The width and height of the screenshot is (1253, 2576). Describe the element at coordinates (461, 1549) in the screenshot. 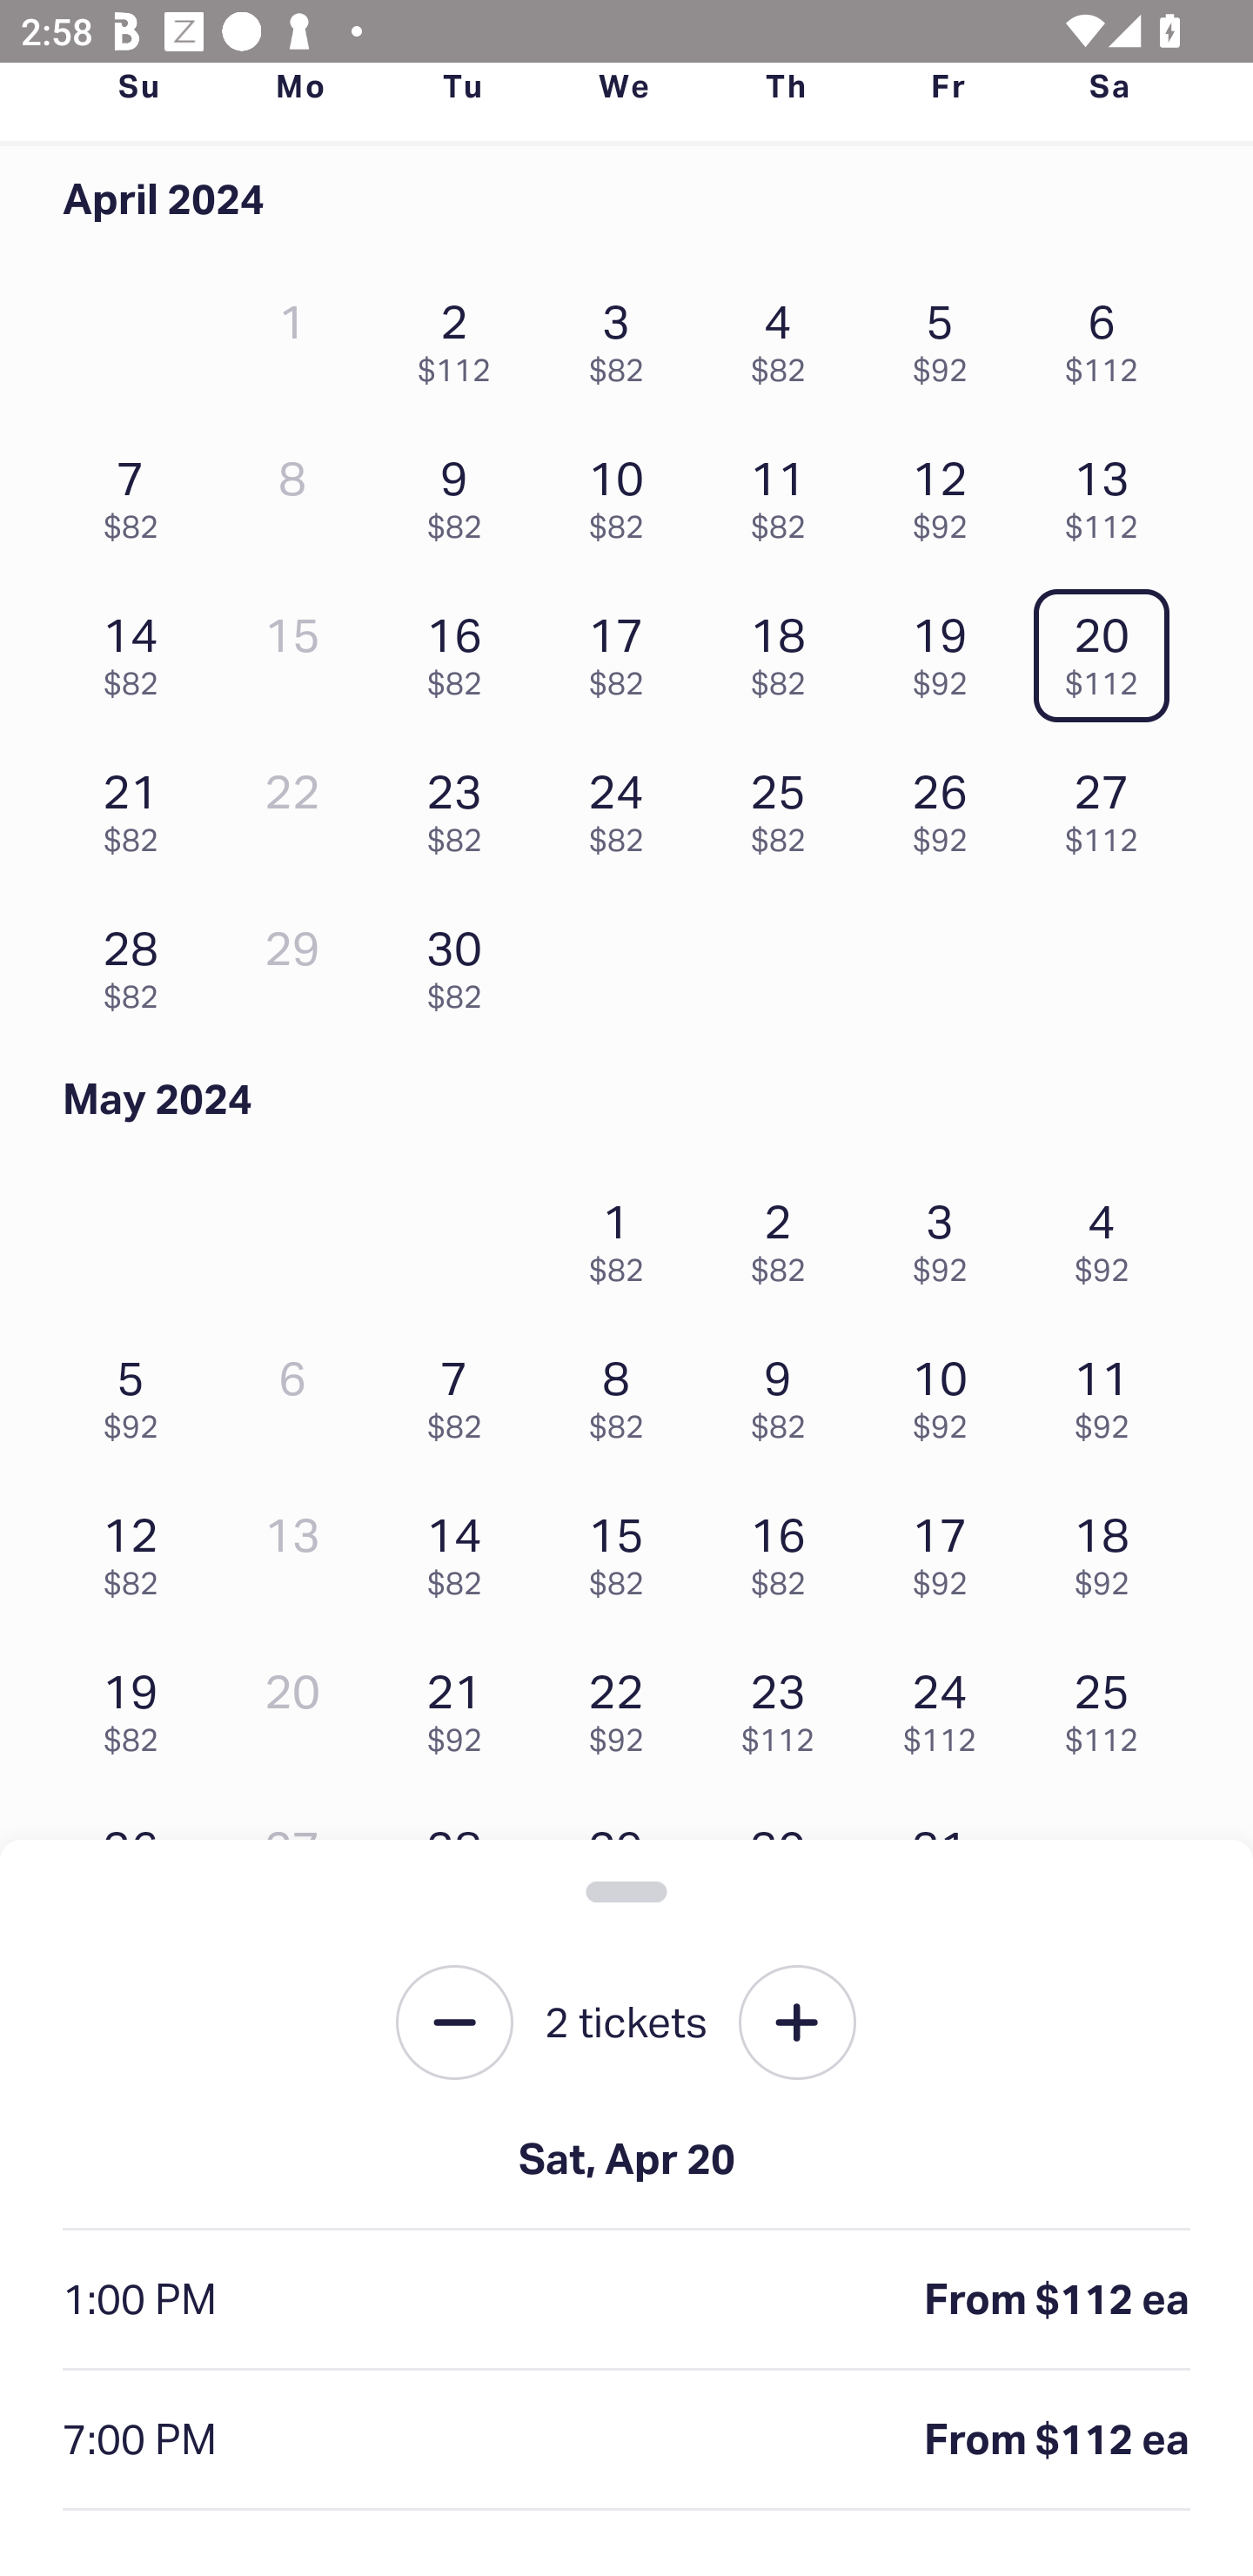

I see `14 $82` at that location.